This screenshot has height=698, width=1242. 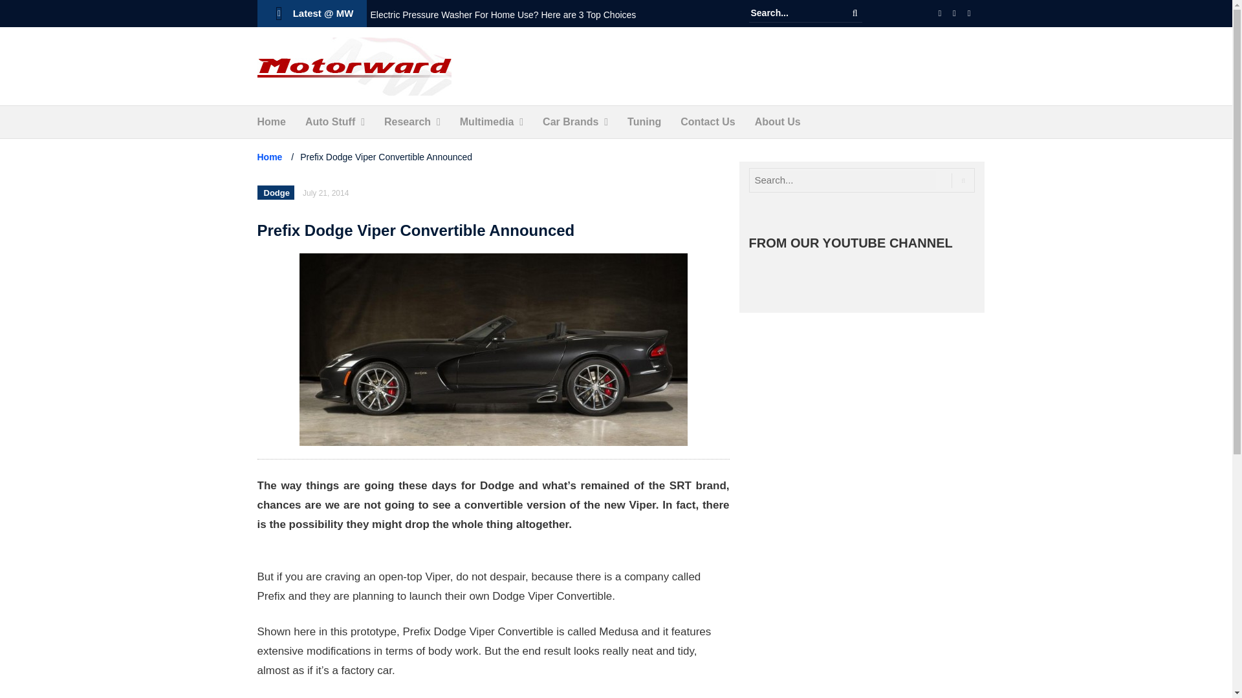 I want to click on Search  , so click(x=855, y=13).